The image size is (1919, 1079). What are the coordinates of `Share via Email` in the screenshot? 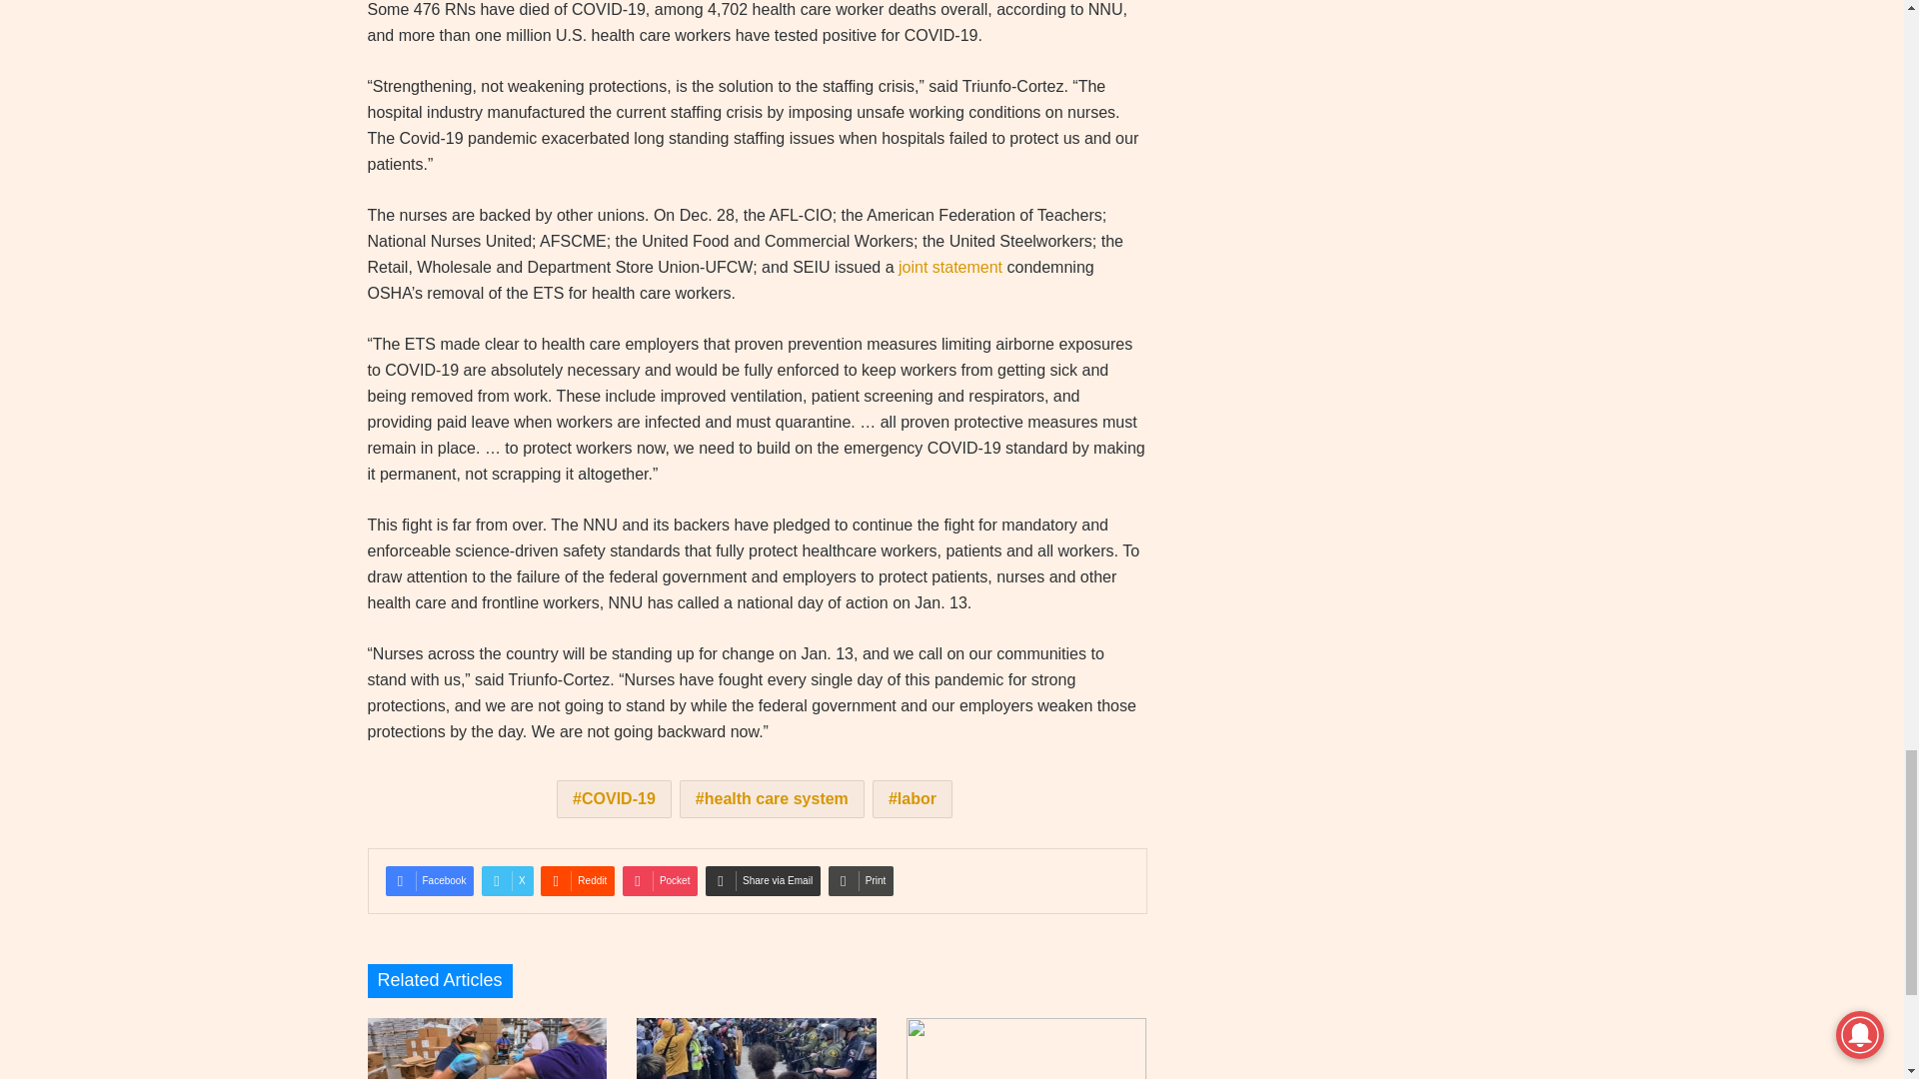 It's located at (764, 881).